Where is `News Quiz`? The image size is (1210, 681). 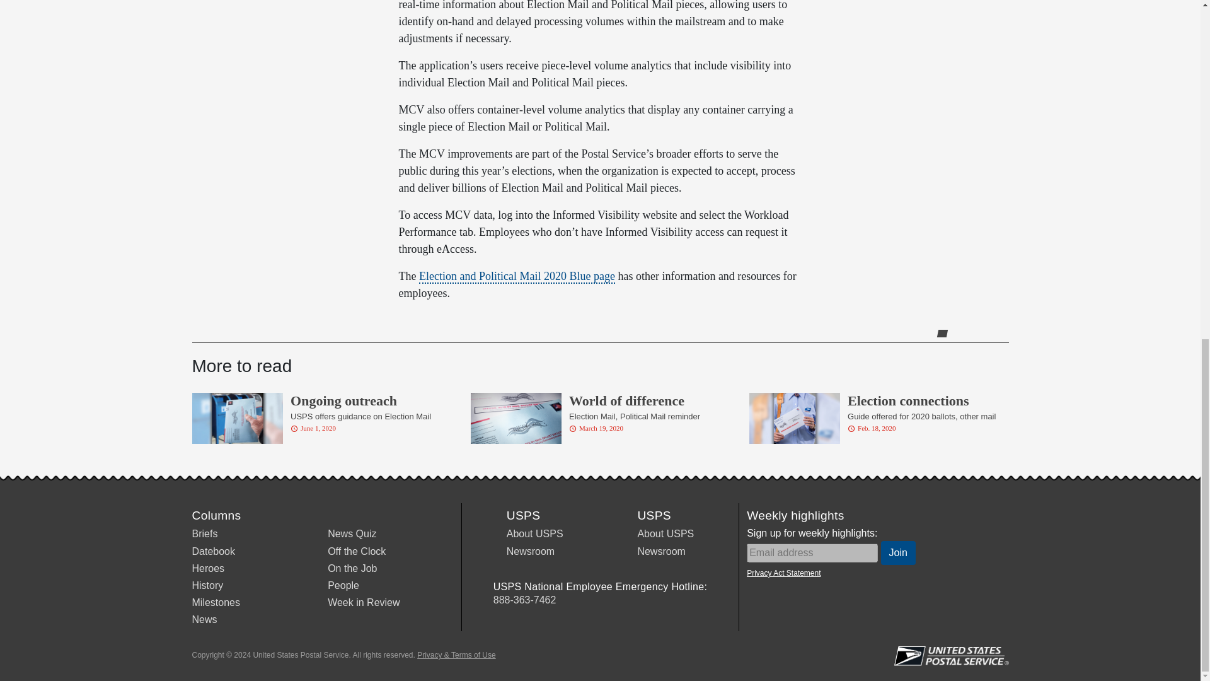 News Quiz is located at coordinates (352, 533).